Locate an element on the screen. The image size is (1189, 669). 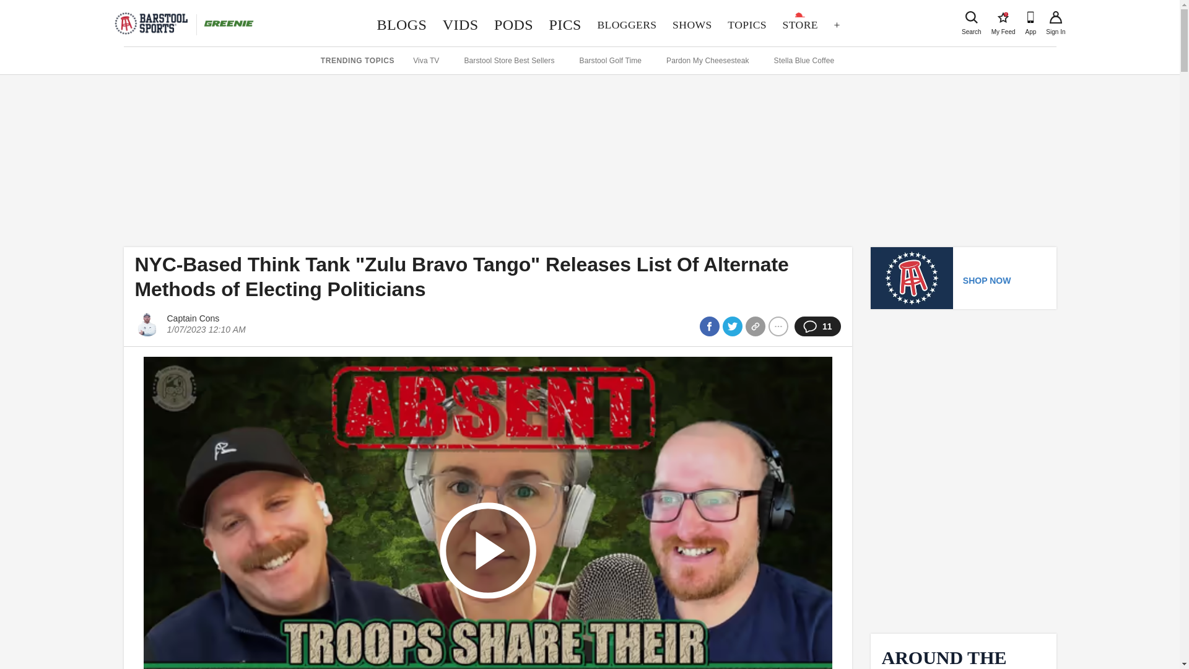
VIDS is located at coordinates (461, 25).